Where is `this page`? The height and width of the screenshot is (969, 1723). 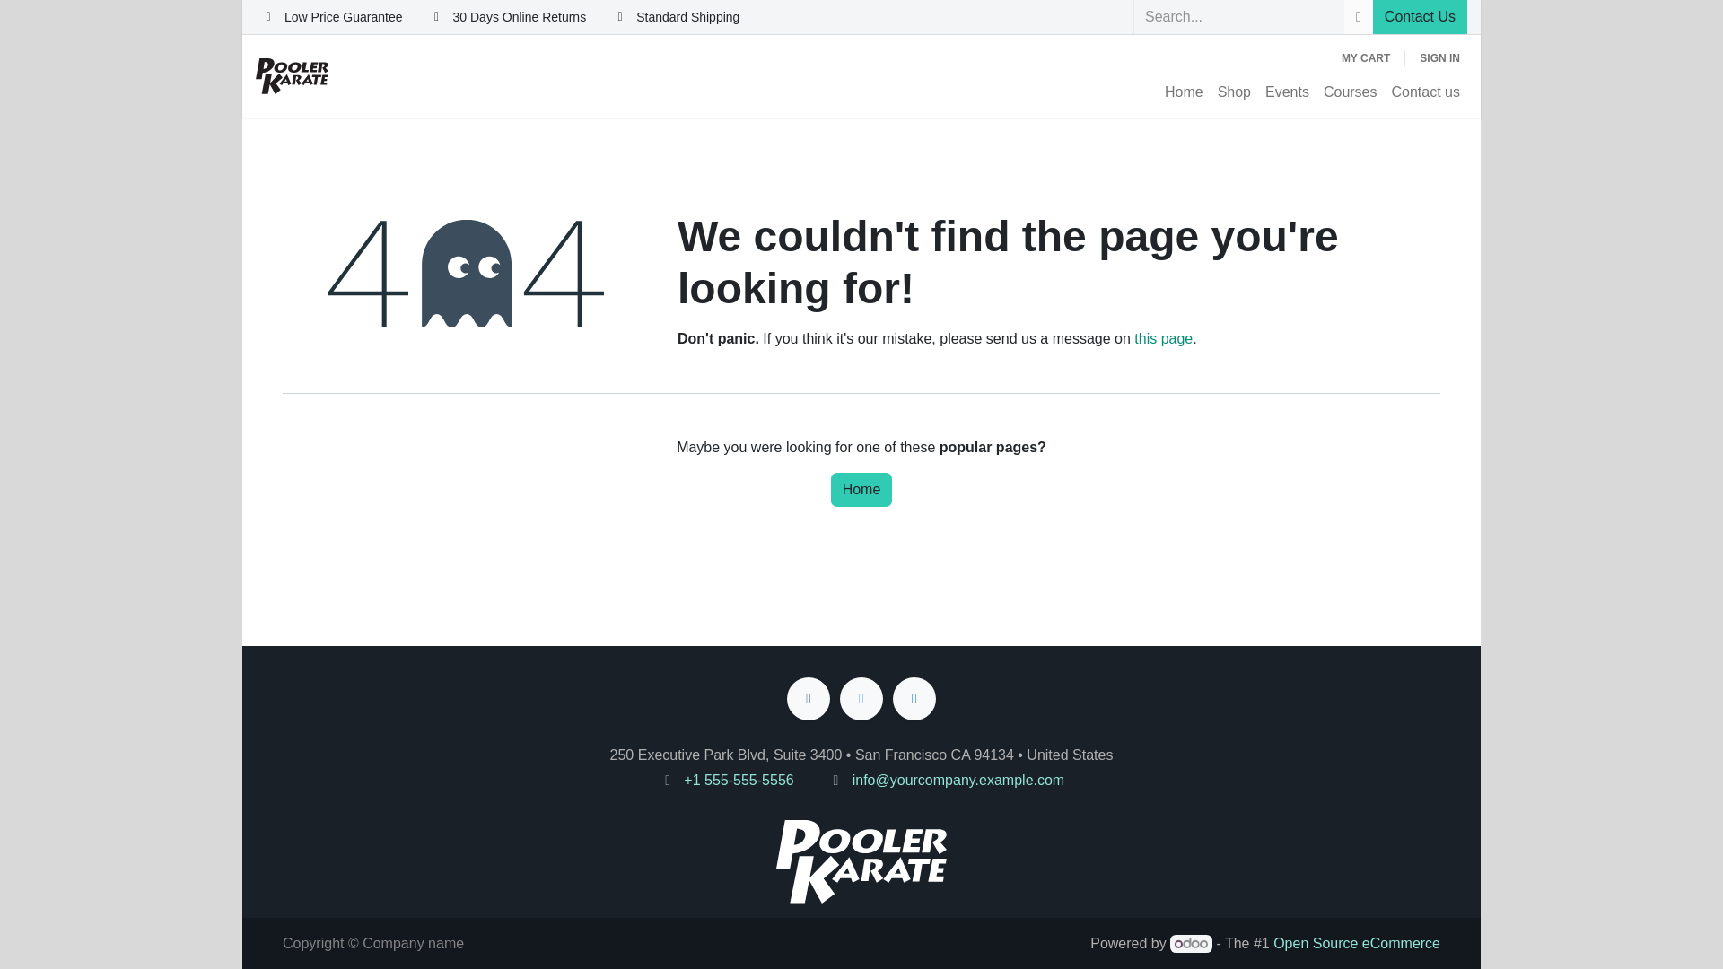
this page is located at coordinates (1163, 338).